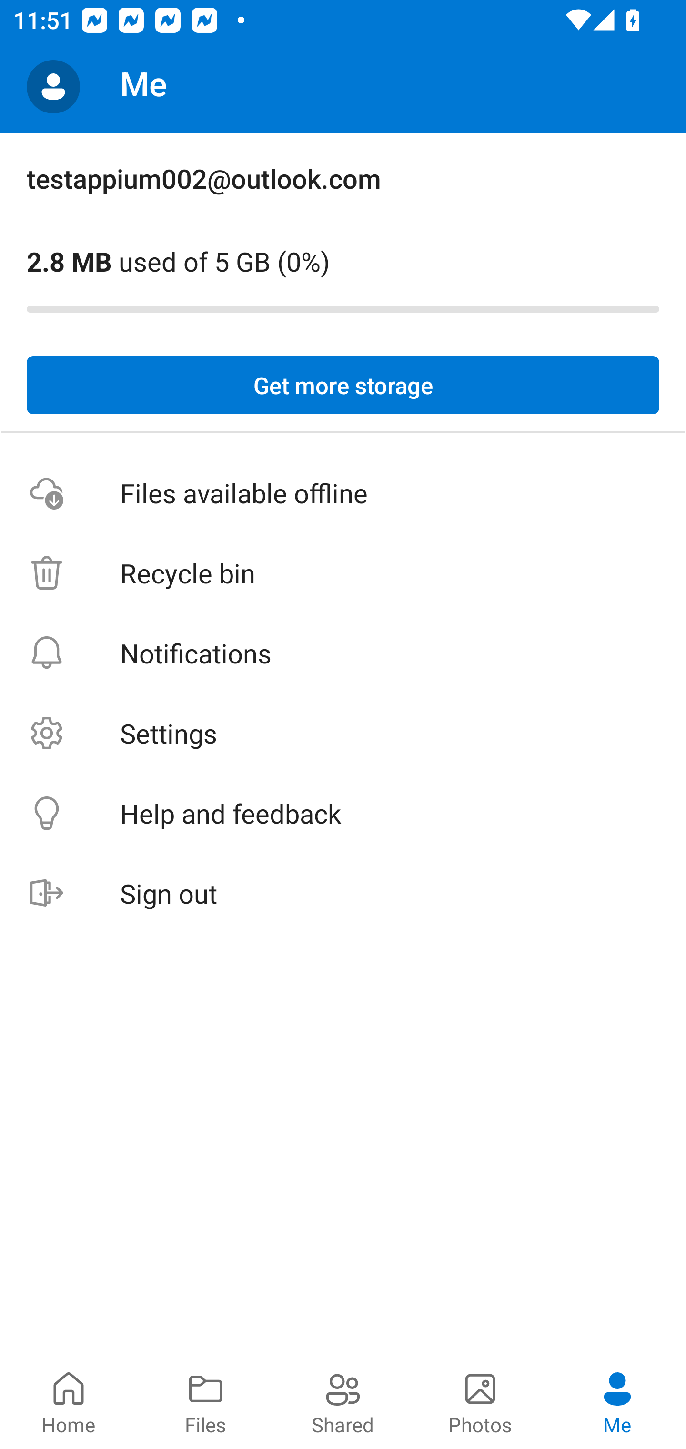 The width and height of the screenshot is (686, 1449). I want to click on Get more storage, so click(343, 385).